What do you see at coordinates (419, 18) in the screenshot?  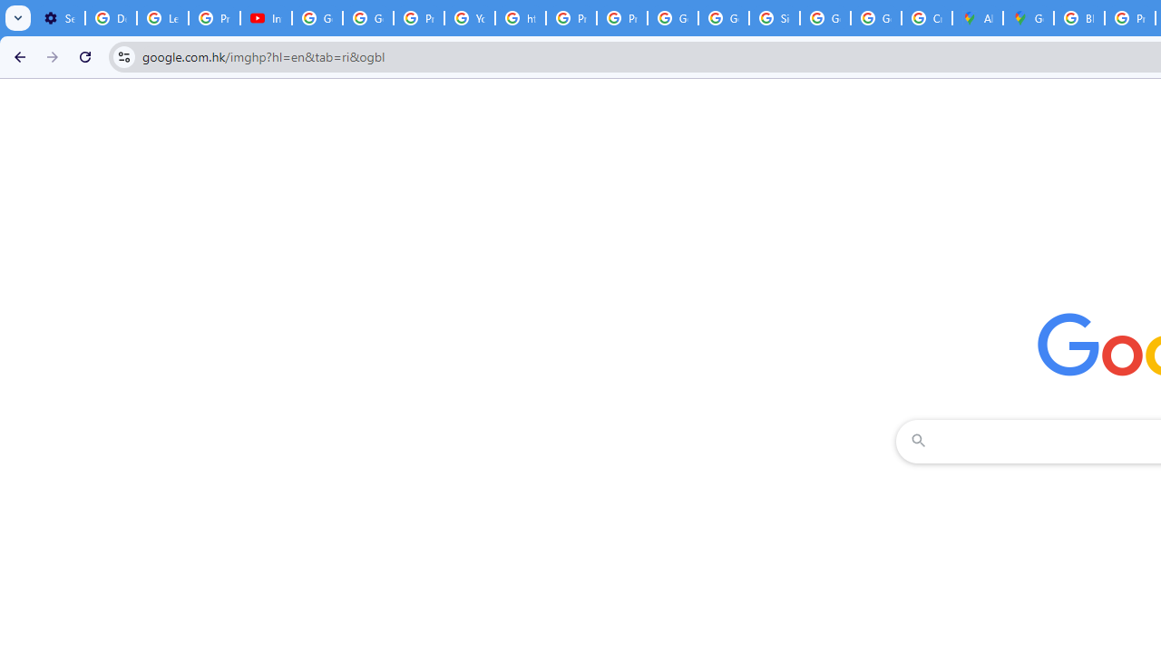 I see `Privacy Help Center - Policies Help` at bounding box center [419, 18].